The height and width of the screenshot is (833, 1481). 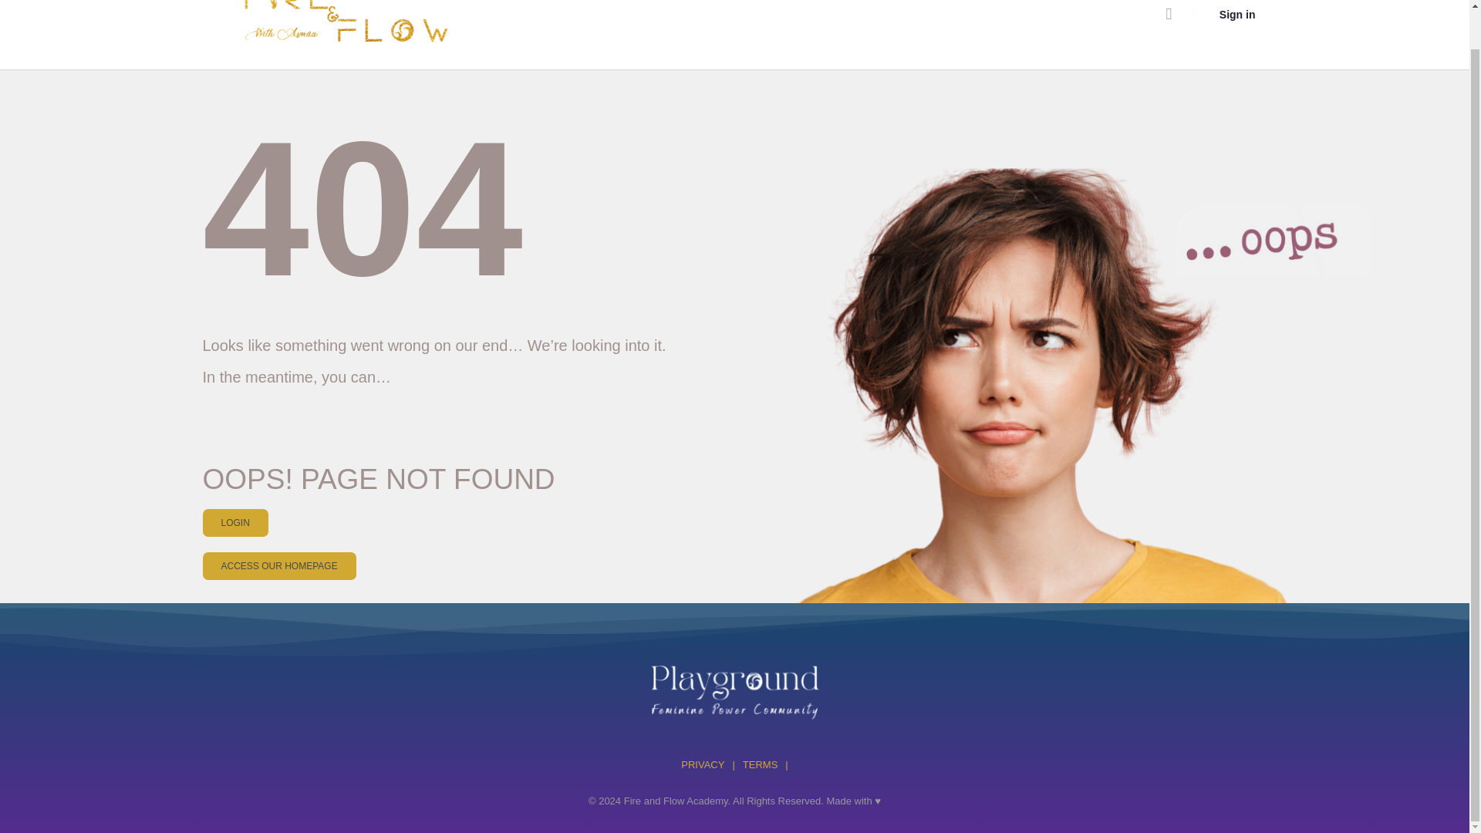 What do you see at coordinates (1237, 15) in the screenshot?
I see `Sign in` at bounding box center [1237, 15].